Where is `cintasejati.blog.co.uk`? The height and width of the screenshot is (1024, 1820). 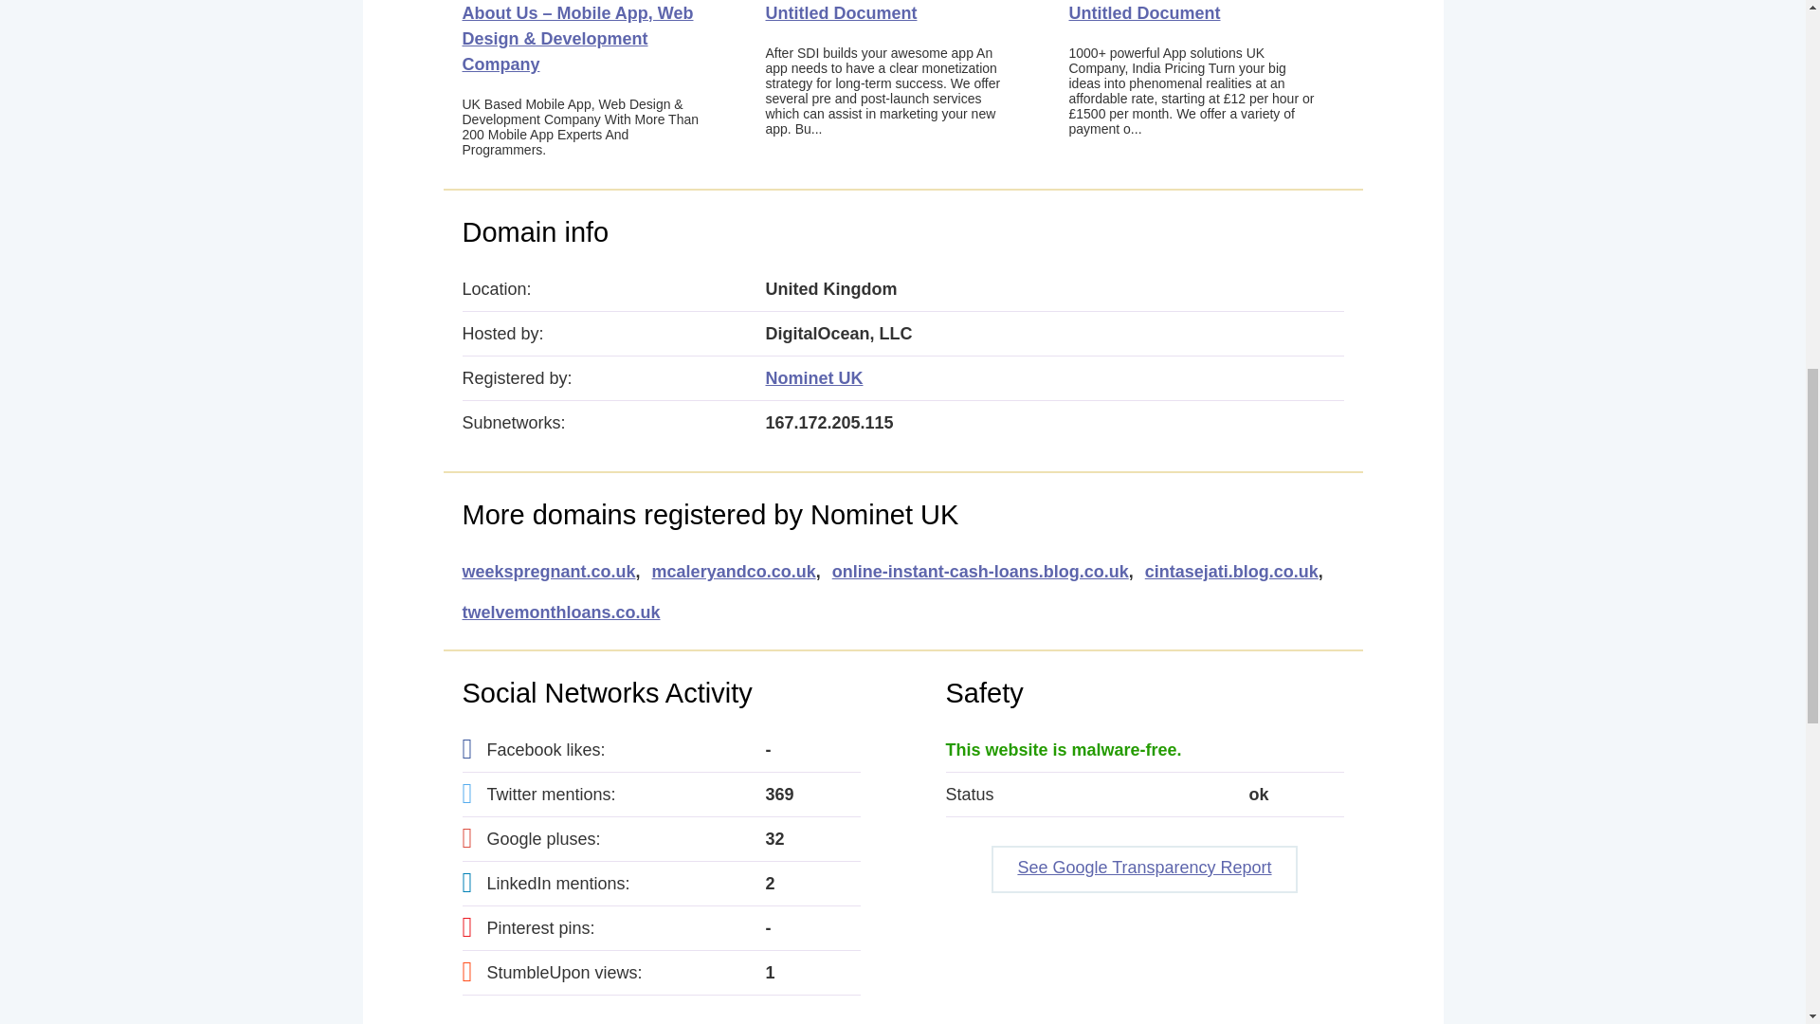 cintasejati.blog.co.uk is located at coordinates (1230, 572).